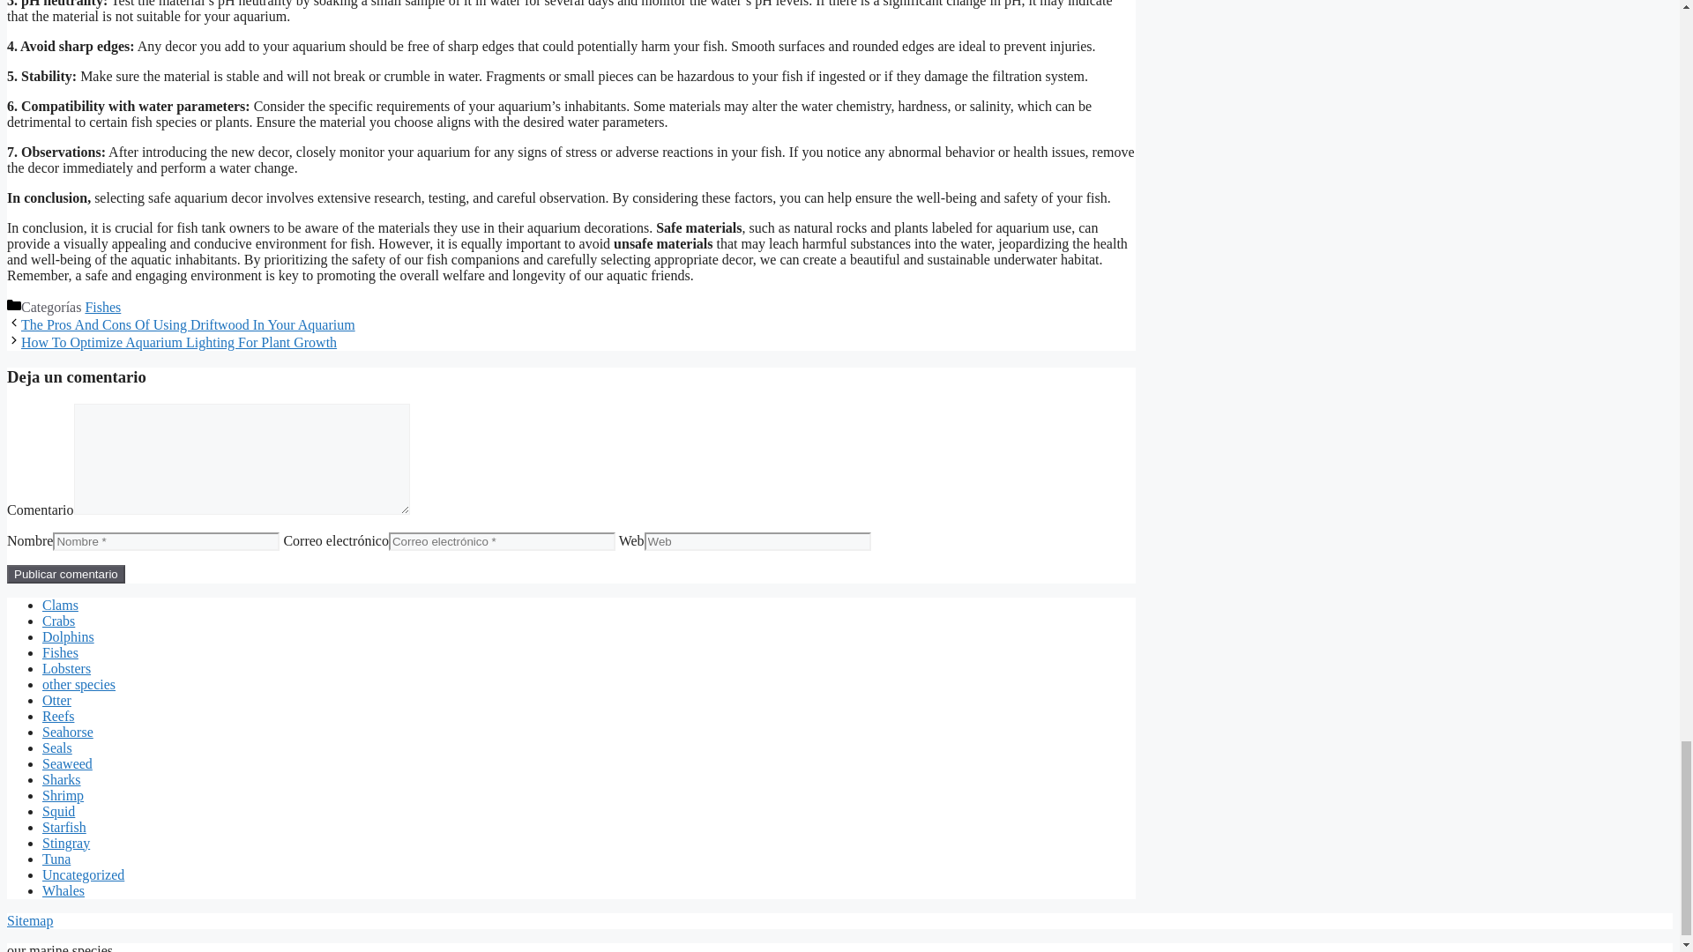  Describe the element at coordinates (188, 324) in the screenshot. I see `The Pros And Cons Of Using Driftwood In Your Aquarium` at that location.